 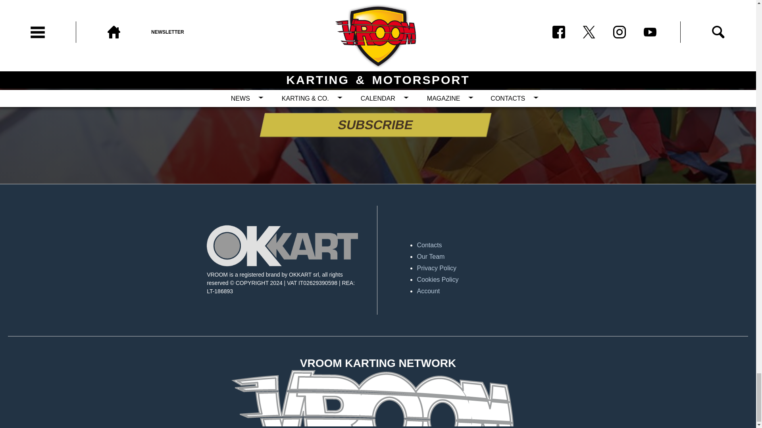 I want to click on 2, so click(x=325, y=97).